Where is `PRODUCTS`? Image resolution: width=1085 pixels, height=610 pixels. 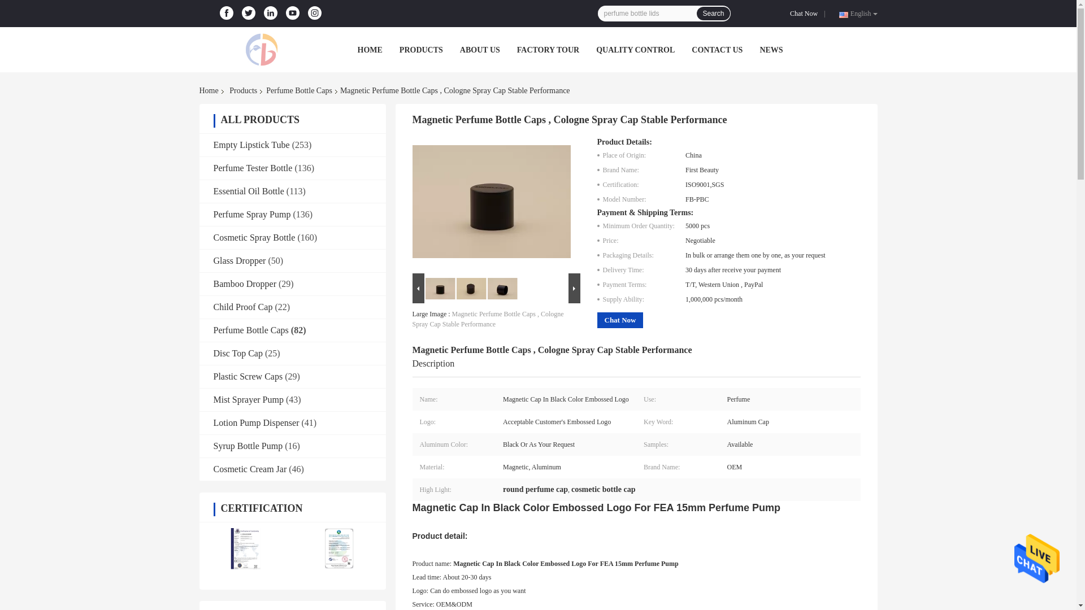
PRODUCTS is located at coordinates (420, 50).